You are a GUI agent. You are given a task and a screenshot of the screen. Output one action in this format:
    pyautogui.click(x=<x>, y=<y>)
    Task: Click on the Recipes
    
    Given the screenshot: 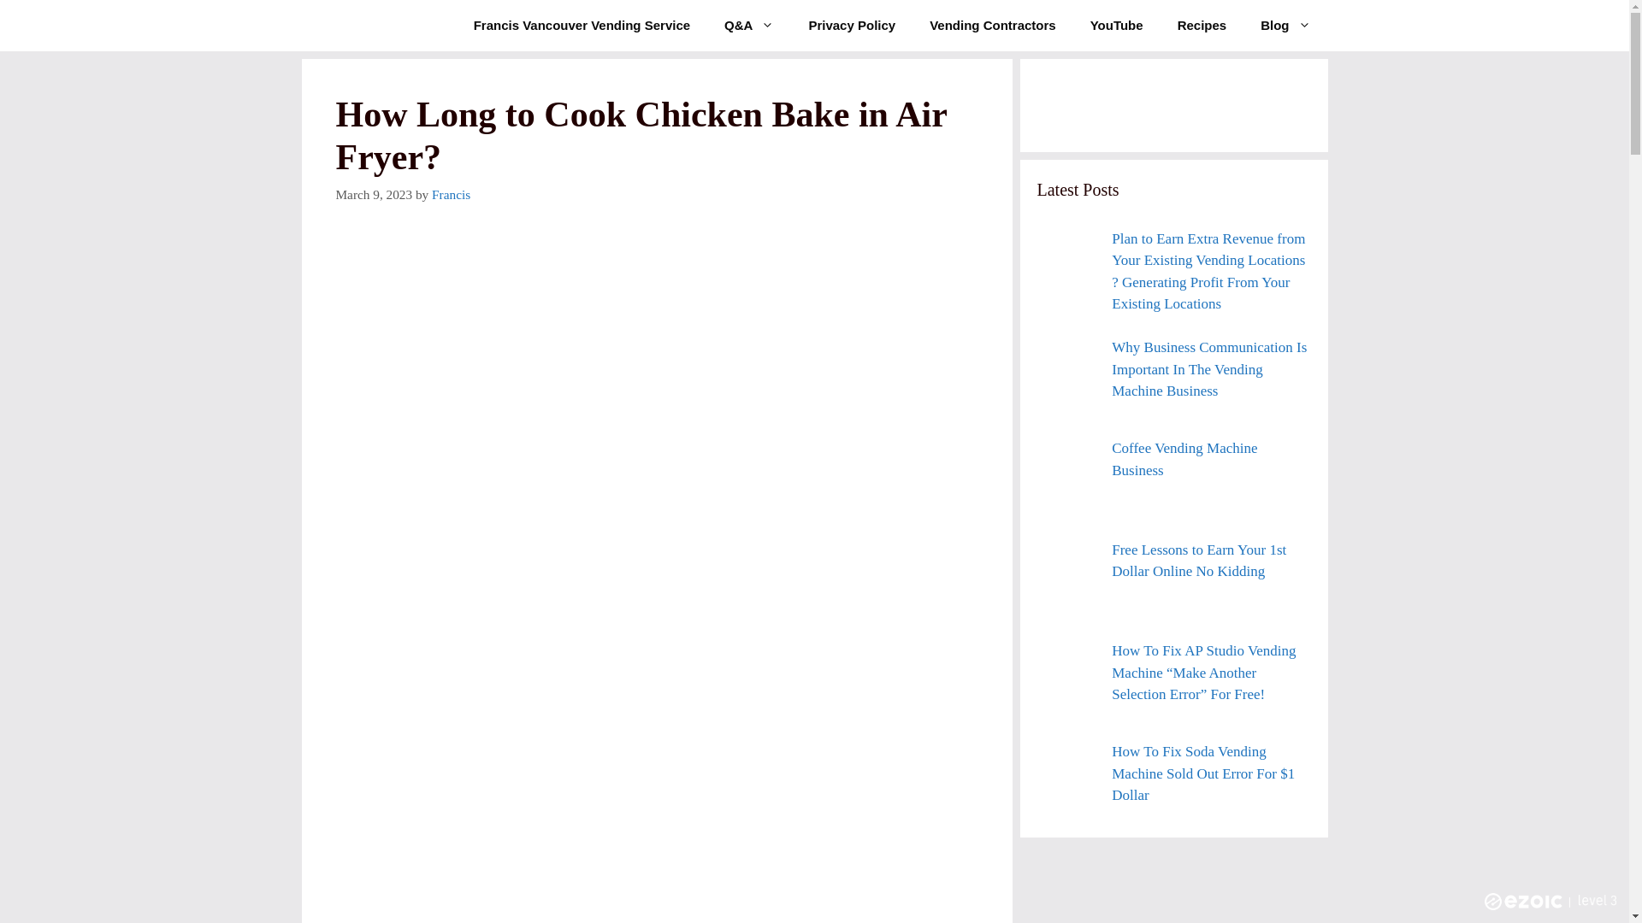 What is the action you would take?
    pyautogui.click(x=1202, y=26)
    